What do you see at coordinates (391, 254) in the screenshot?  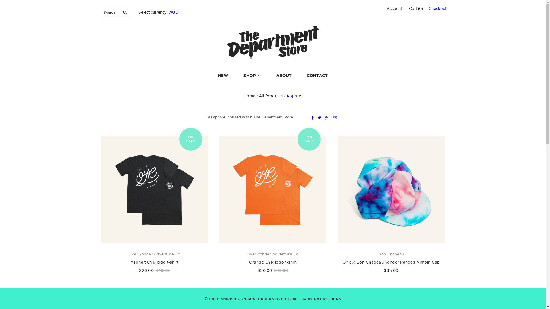 I see `Bon Chapeau` at bounding box center [391, 254].